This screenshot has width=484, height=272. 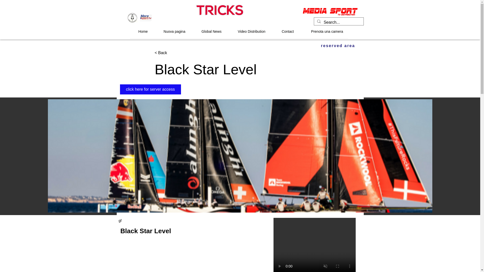 I want to click on Contact, so click(x=288, y=31).